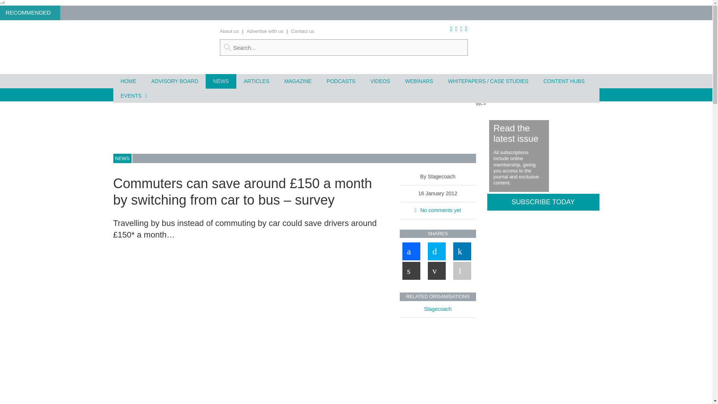 The width and height of the screenshot is (718, 404). What do you see at coordinates (128, 81) in the screenshot?
I see `HOME` at bounding box center [128, 81].